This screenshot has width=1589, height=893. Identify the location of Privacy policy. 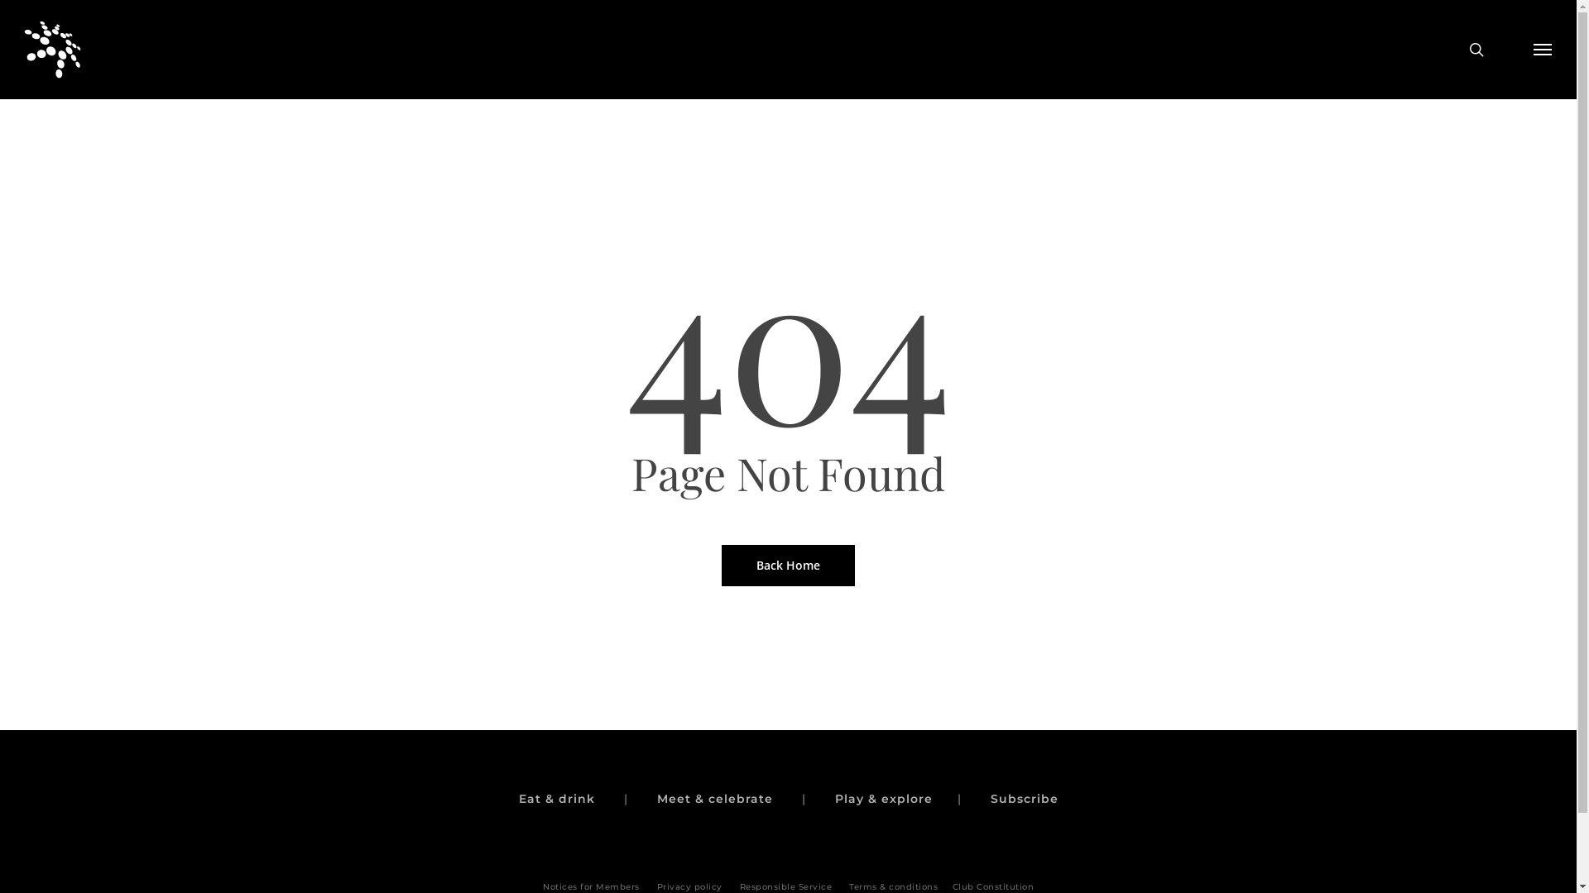
(690, 886).